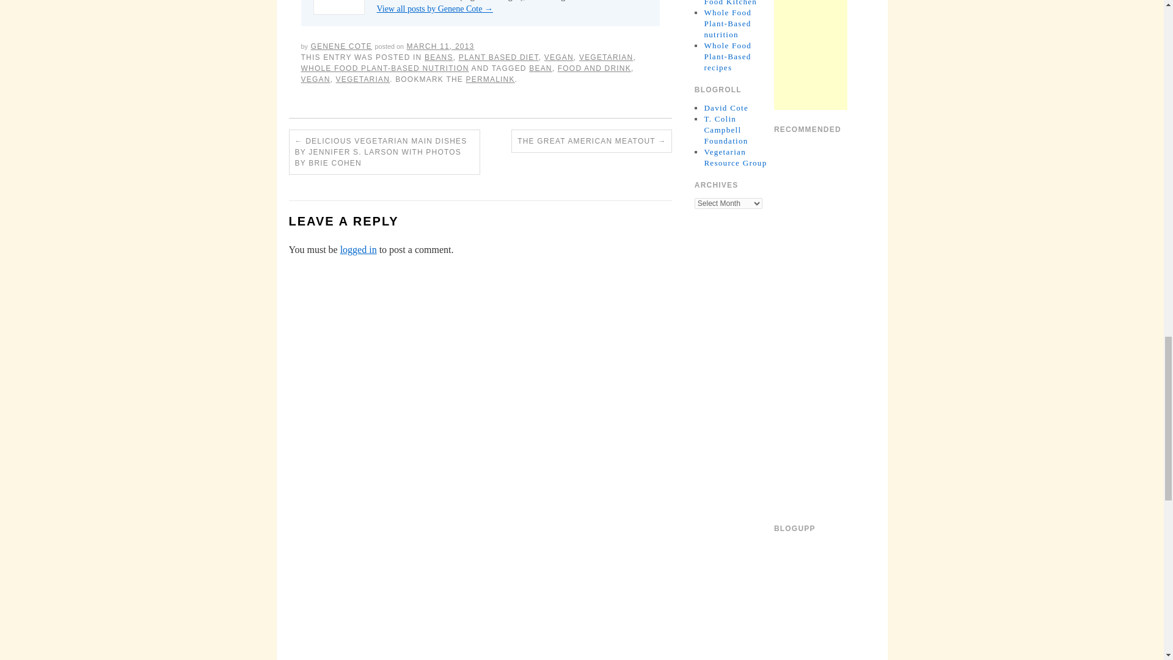 The image size is (1173, 660). I want to click on PLANT BASED DIET, so click(499, 57).